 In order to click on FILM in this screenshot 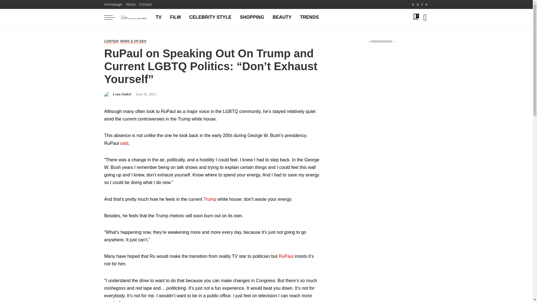, I will do `click(176, 17)`.